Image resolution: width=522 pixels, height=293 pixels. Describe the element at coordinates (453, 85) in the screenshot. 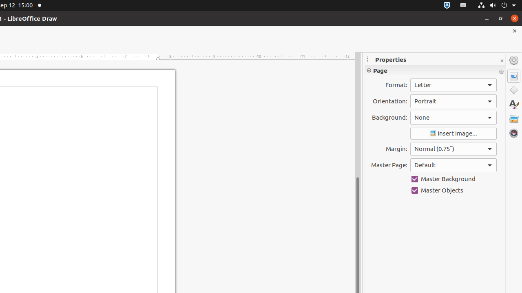

I see `Format:` at that location.